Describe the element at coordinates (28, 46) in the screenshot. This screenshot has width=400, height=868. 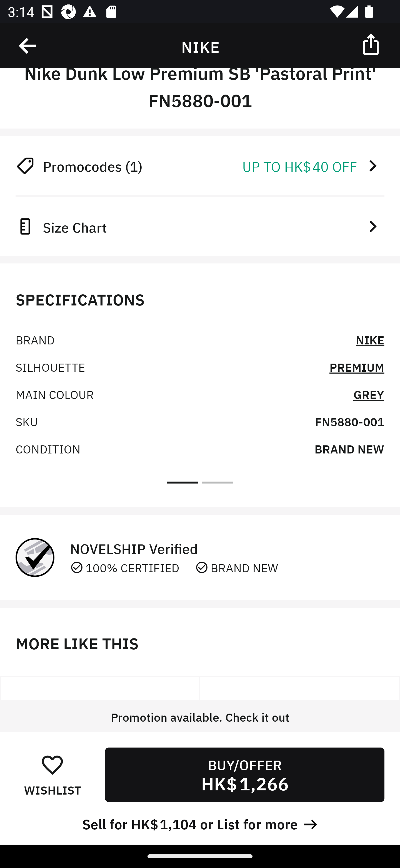
I see `` at that location.